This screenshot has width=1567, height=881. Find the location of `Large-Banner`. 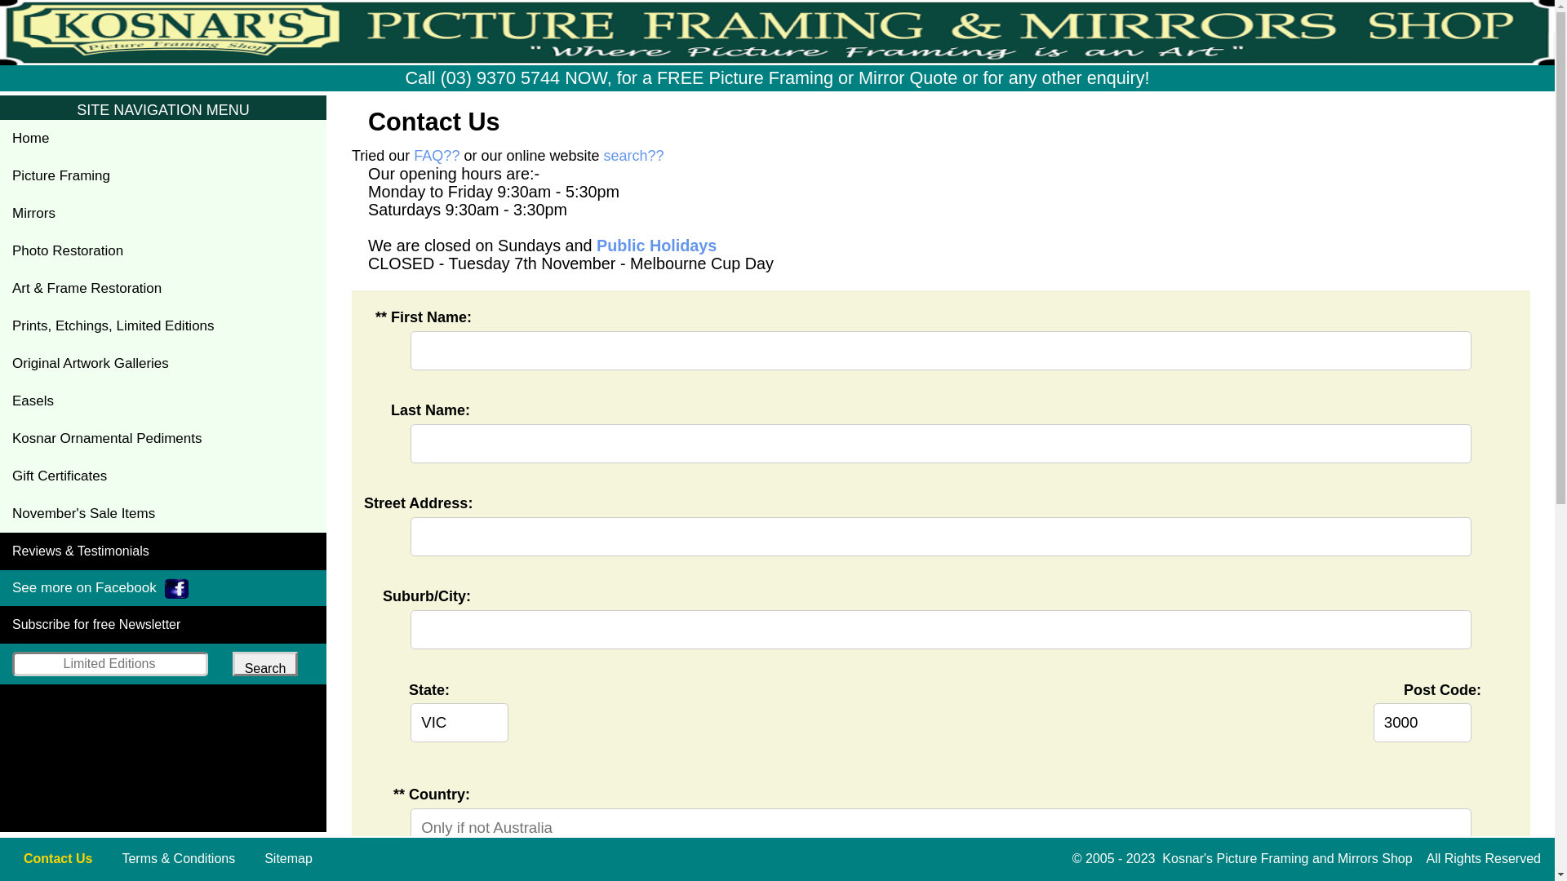

Large-Banner is located at coordinates (777, 33).